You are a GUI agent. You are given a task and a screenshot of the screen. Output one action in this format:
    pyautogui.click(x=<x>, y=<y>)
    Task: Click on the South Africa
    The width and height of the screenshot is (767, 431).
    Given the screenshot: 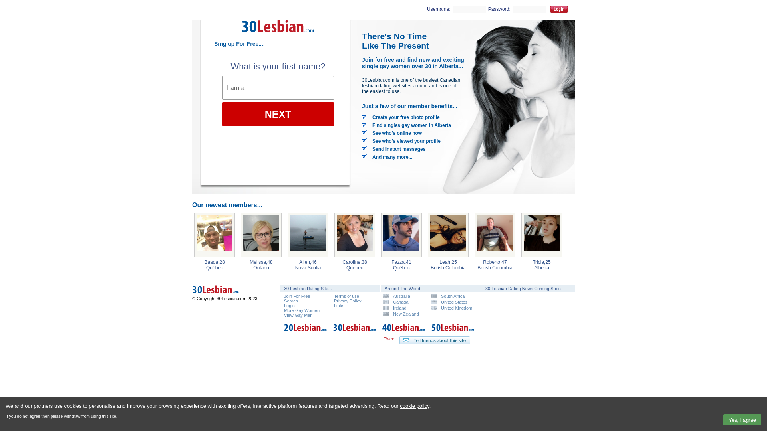 What is the action you would take?
    pyautogui.click(x=452, y=296)
    